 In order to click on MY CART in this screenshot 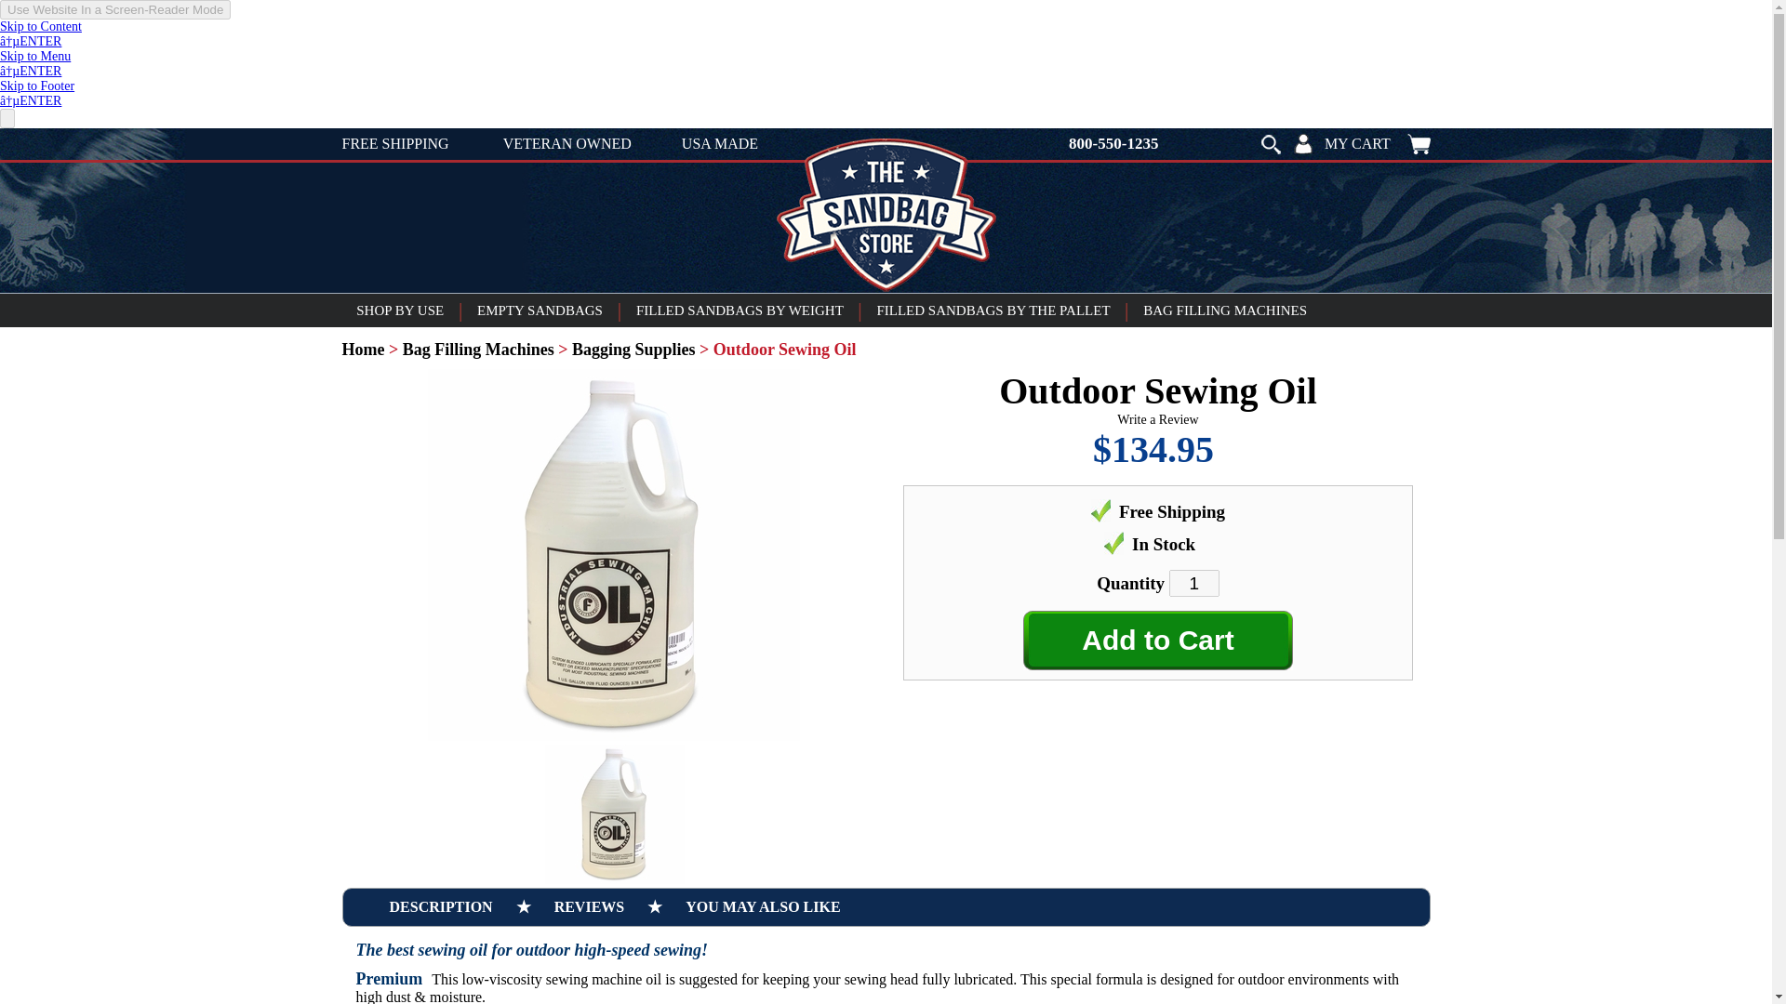, I will do `click(1377, 143)`.